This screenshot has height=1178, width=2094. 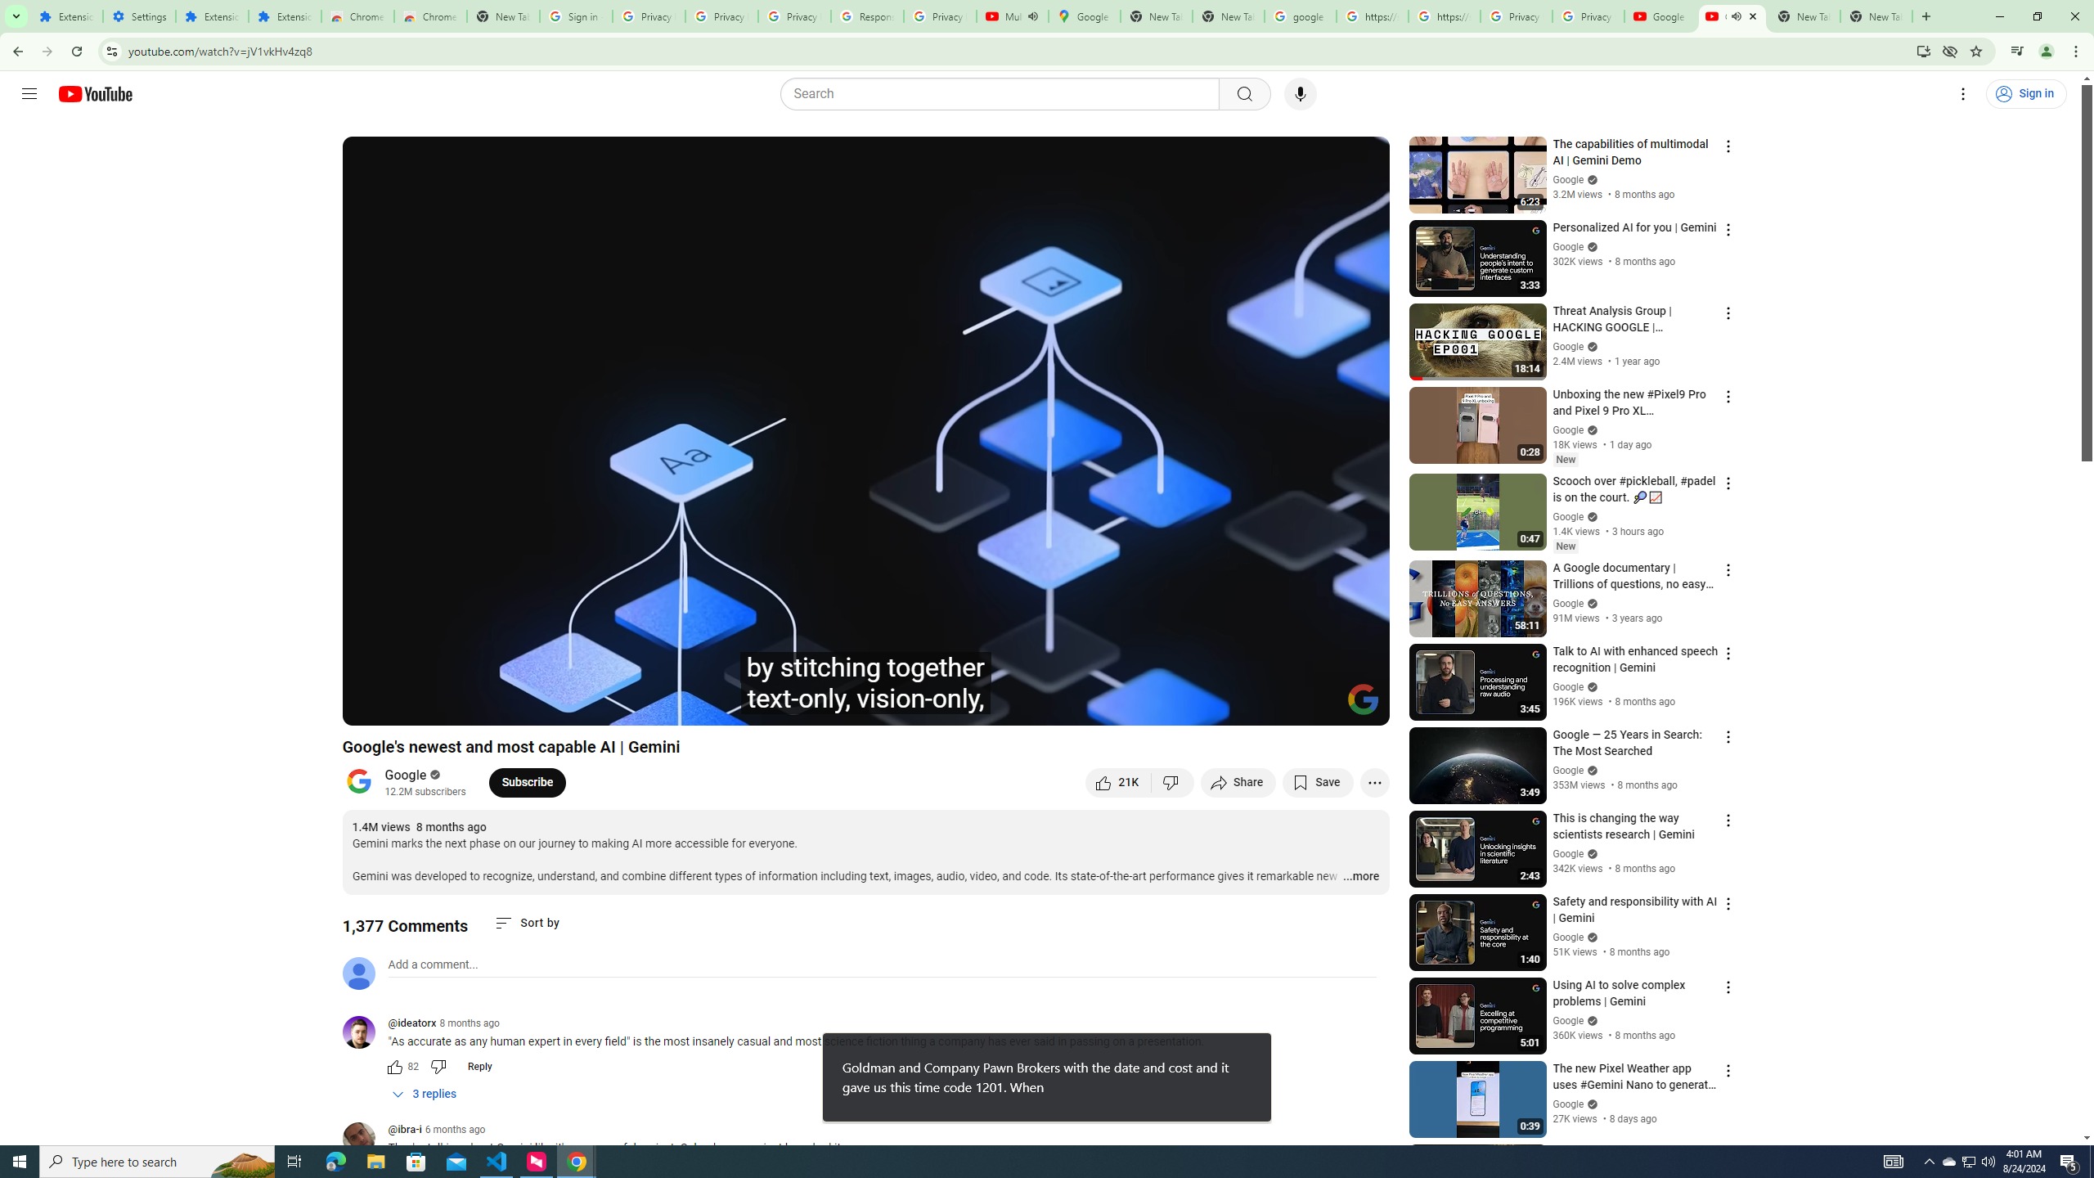 What do you see at coordinates (1660, 16) in the screenshot?
I see `Google - YouTube` at bounding box center [1660, 16].